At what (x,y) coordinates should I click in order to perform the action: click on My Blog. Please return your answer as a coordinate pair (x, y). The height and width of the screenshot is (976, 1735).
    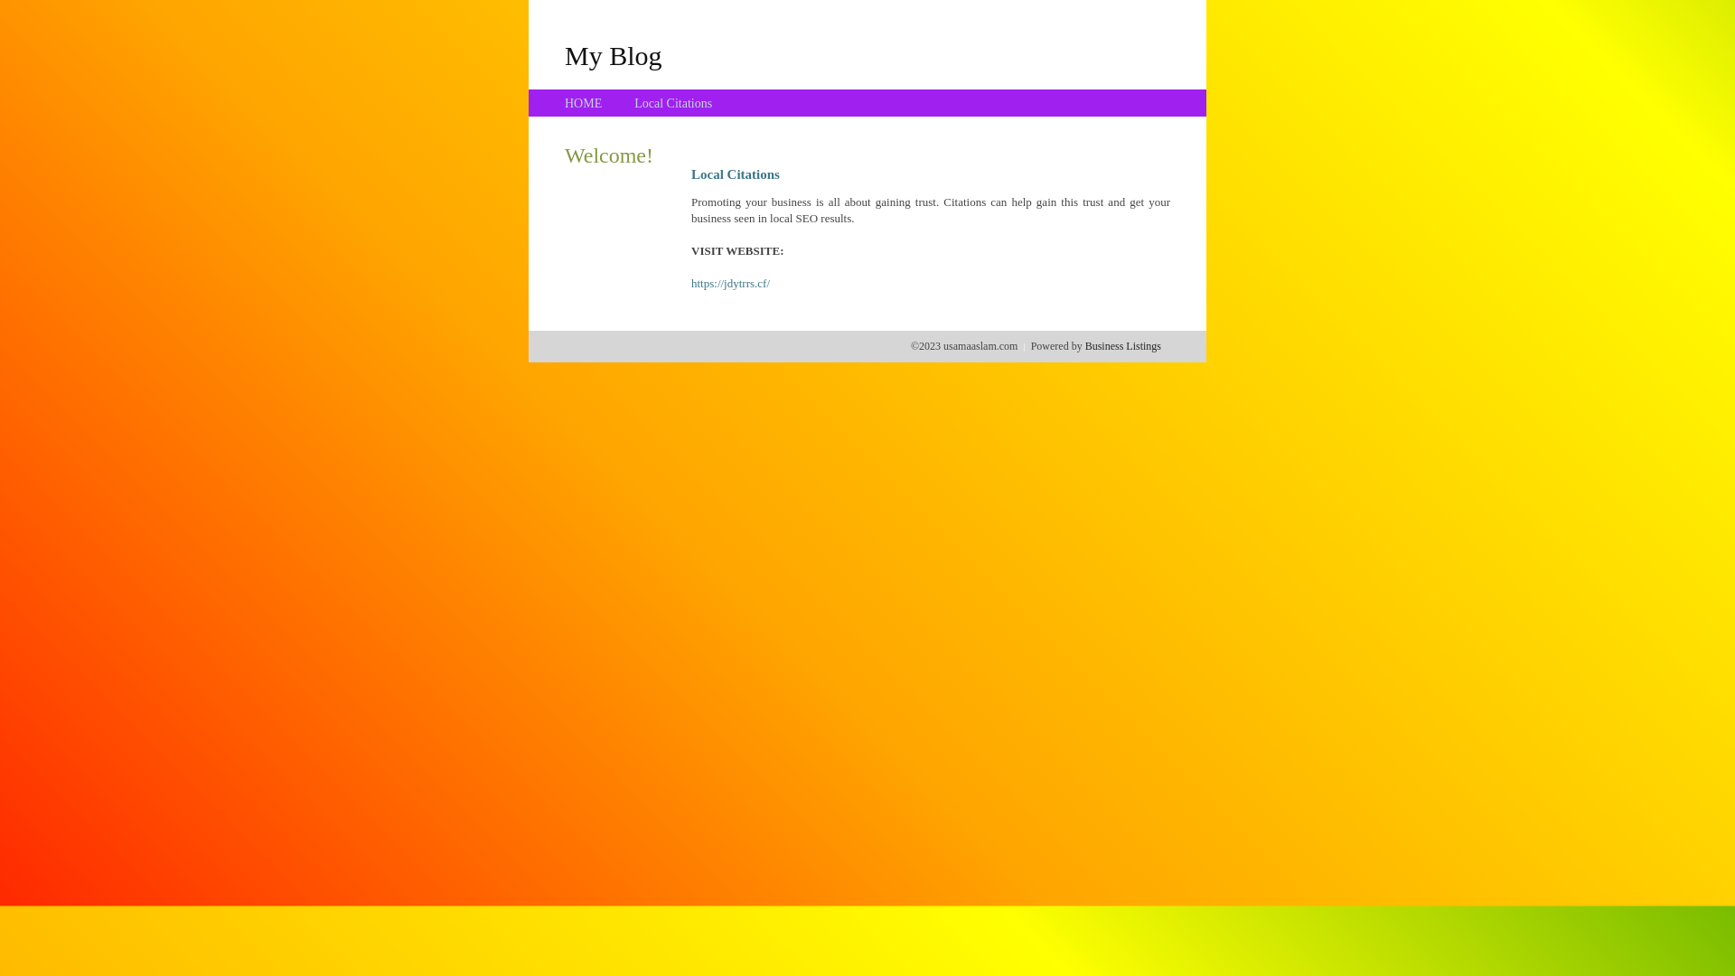
    Looking at the image, I should click on (614, 55).